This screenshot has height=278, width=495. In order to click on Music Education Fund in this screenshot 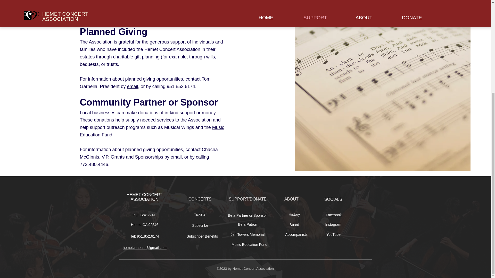, I will do `click(250, 245)`.